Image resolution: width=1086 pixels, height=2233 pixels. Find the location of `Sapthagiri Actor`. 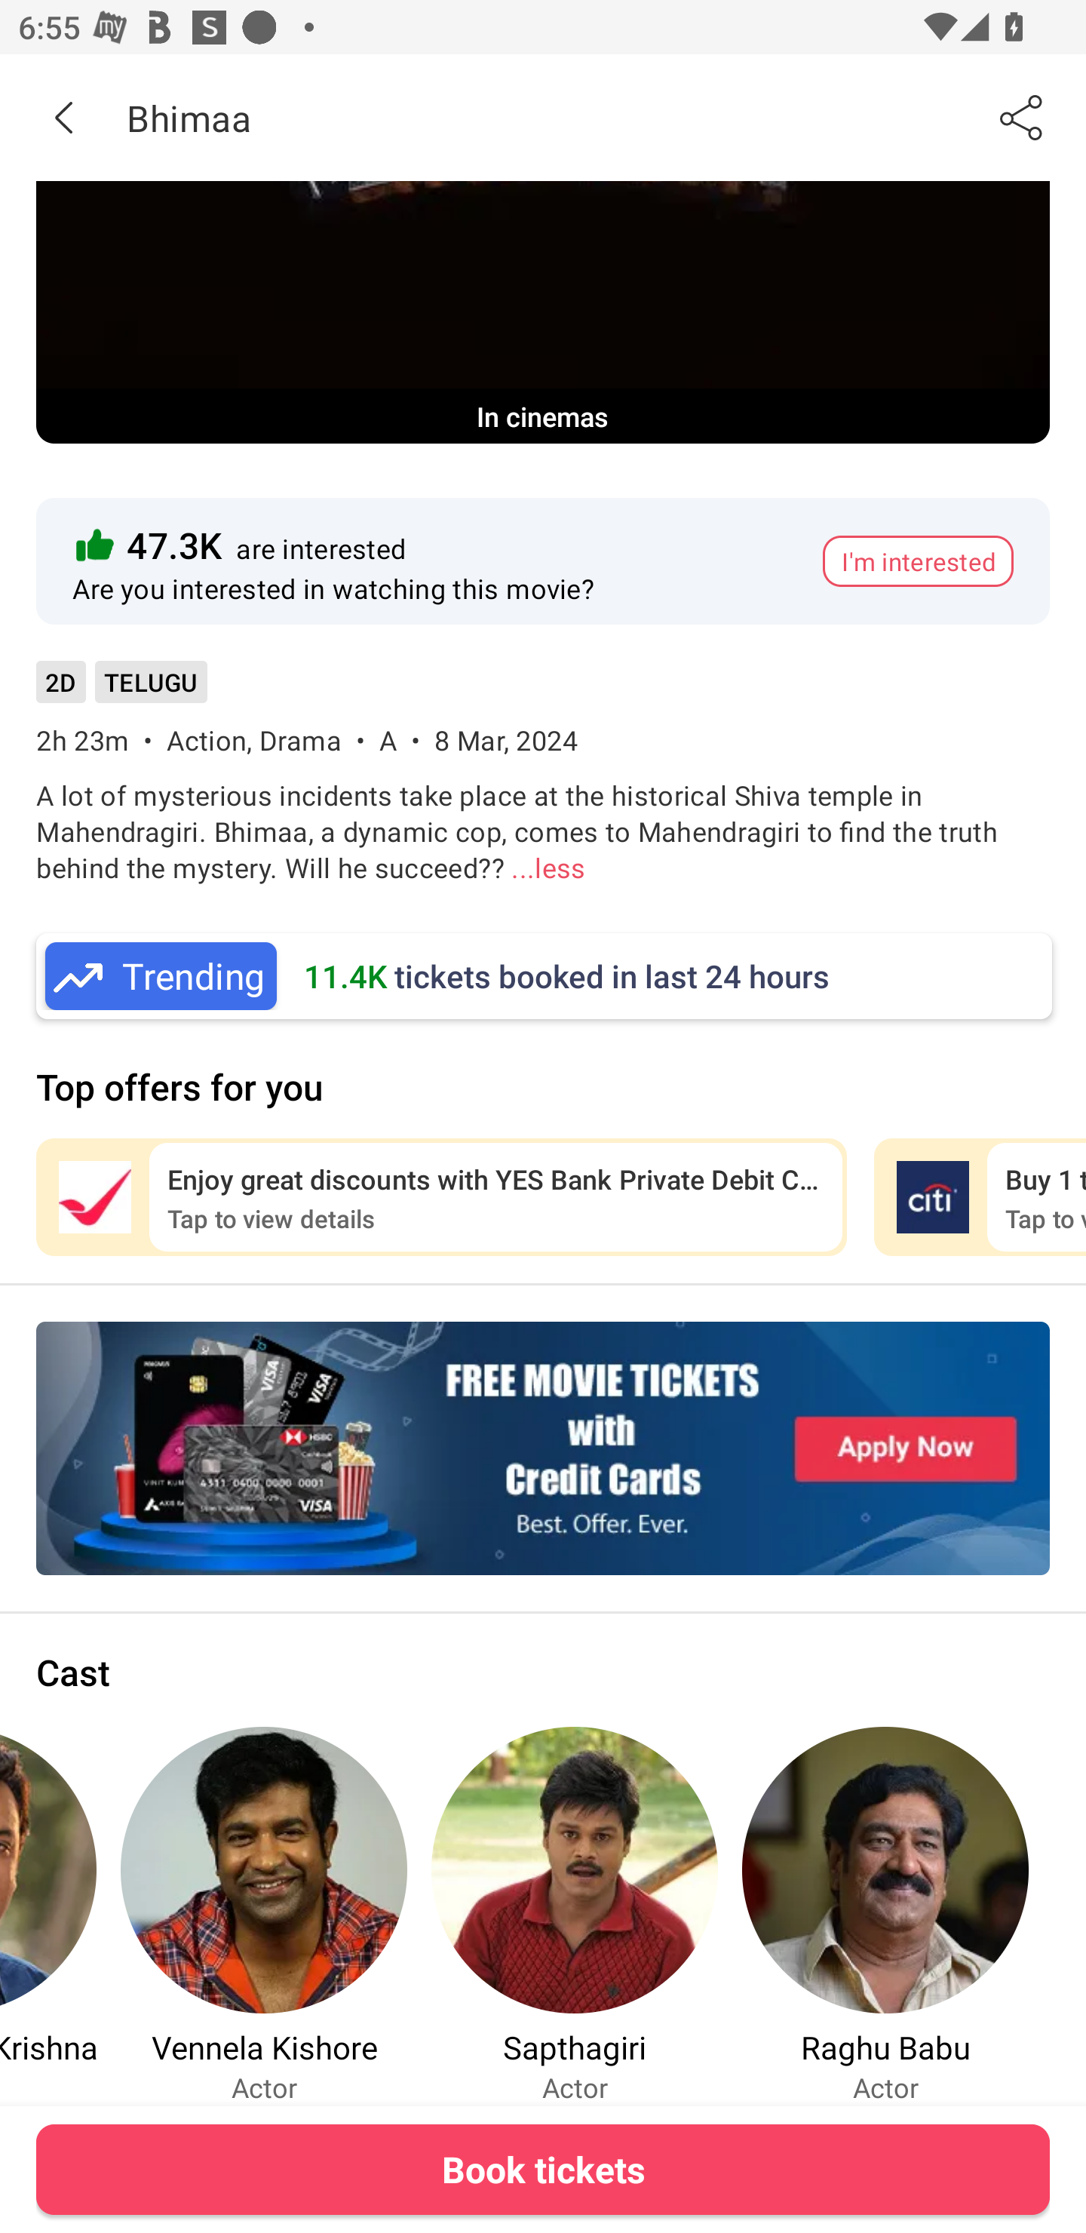

Sapthagiri Actor is located at coordinates (575, 1915).